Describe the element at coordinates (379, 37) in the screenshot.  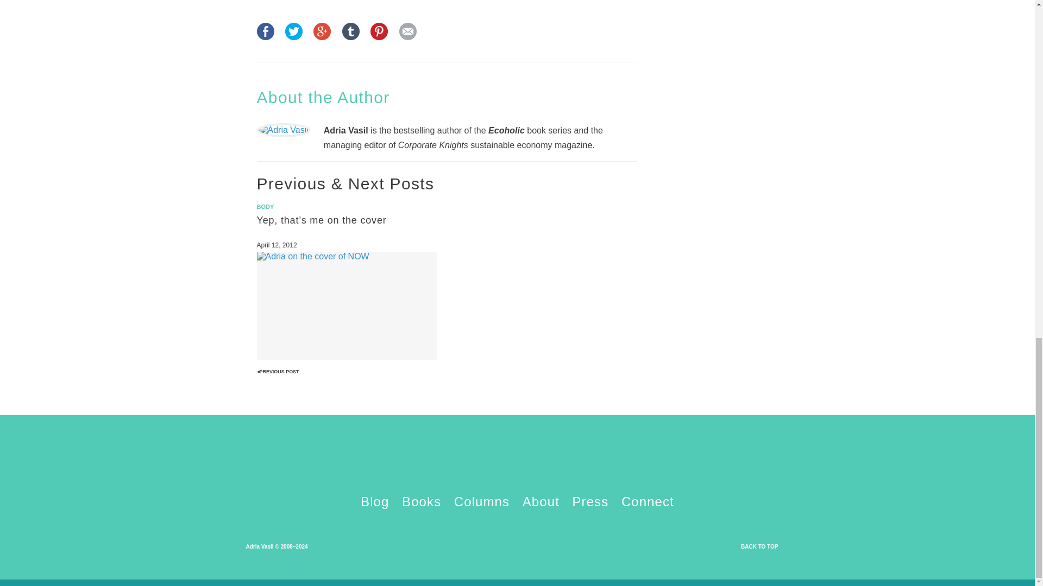
I see `Pin it` at that location.